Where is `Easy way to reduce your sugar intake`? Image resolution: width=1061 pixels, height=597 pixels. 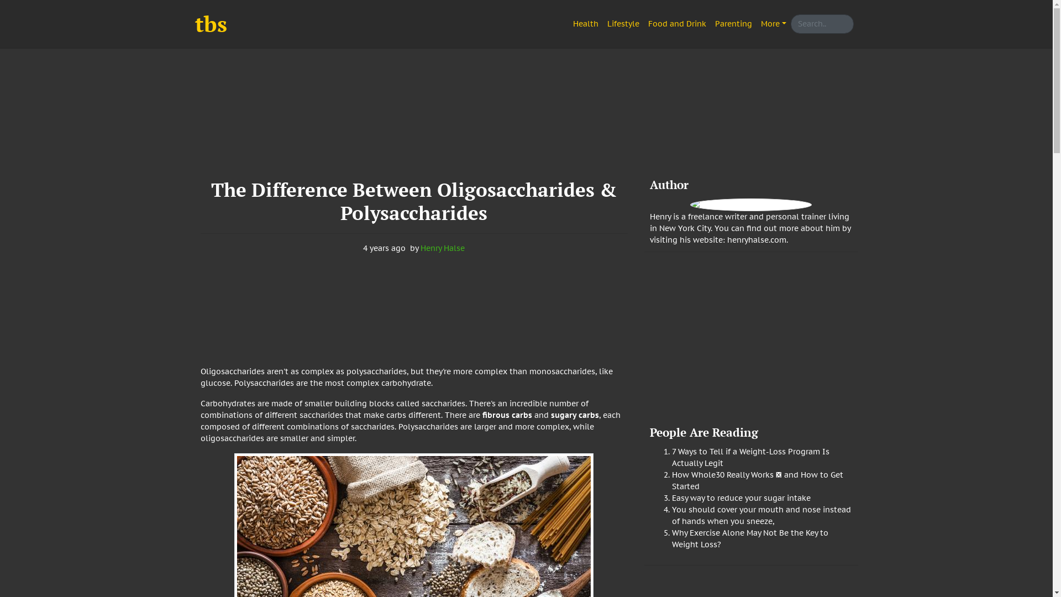 Easy way to reduce your sugar intake is located at coordinates (742, 498).